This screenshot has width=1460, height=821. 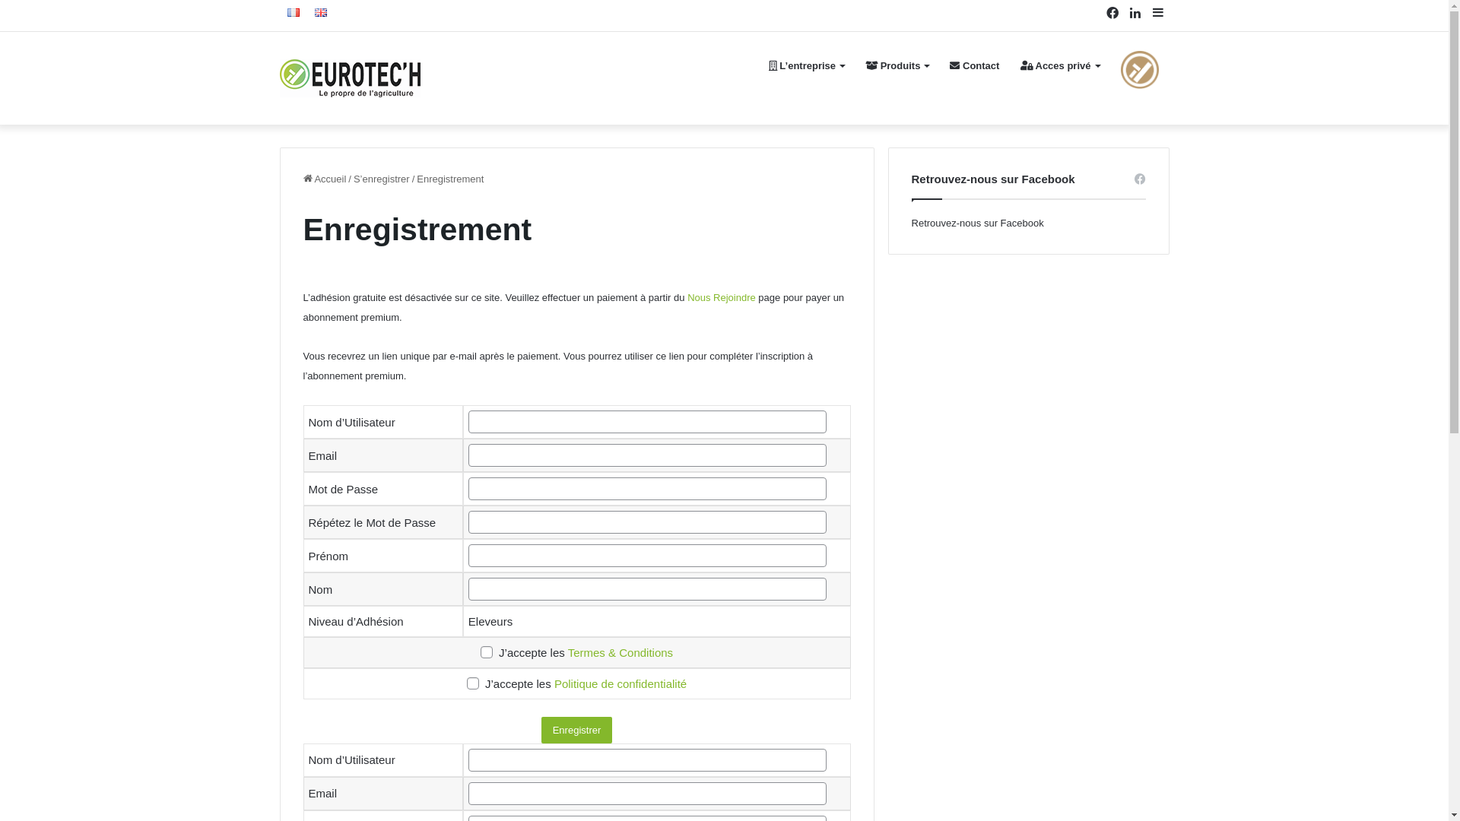 I want to click on Termes & Conditions, so click(x=620, y=652).